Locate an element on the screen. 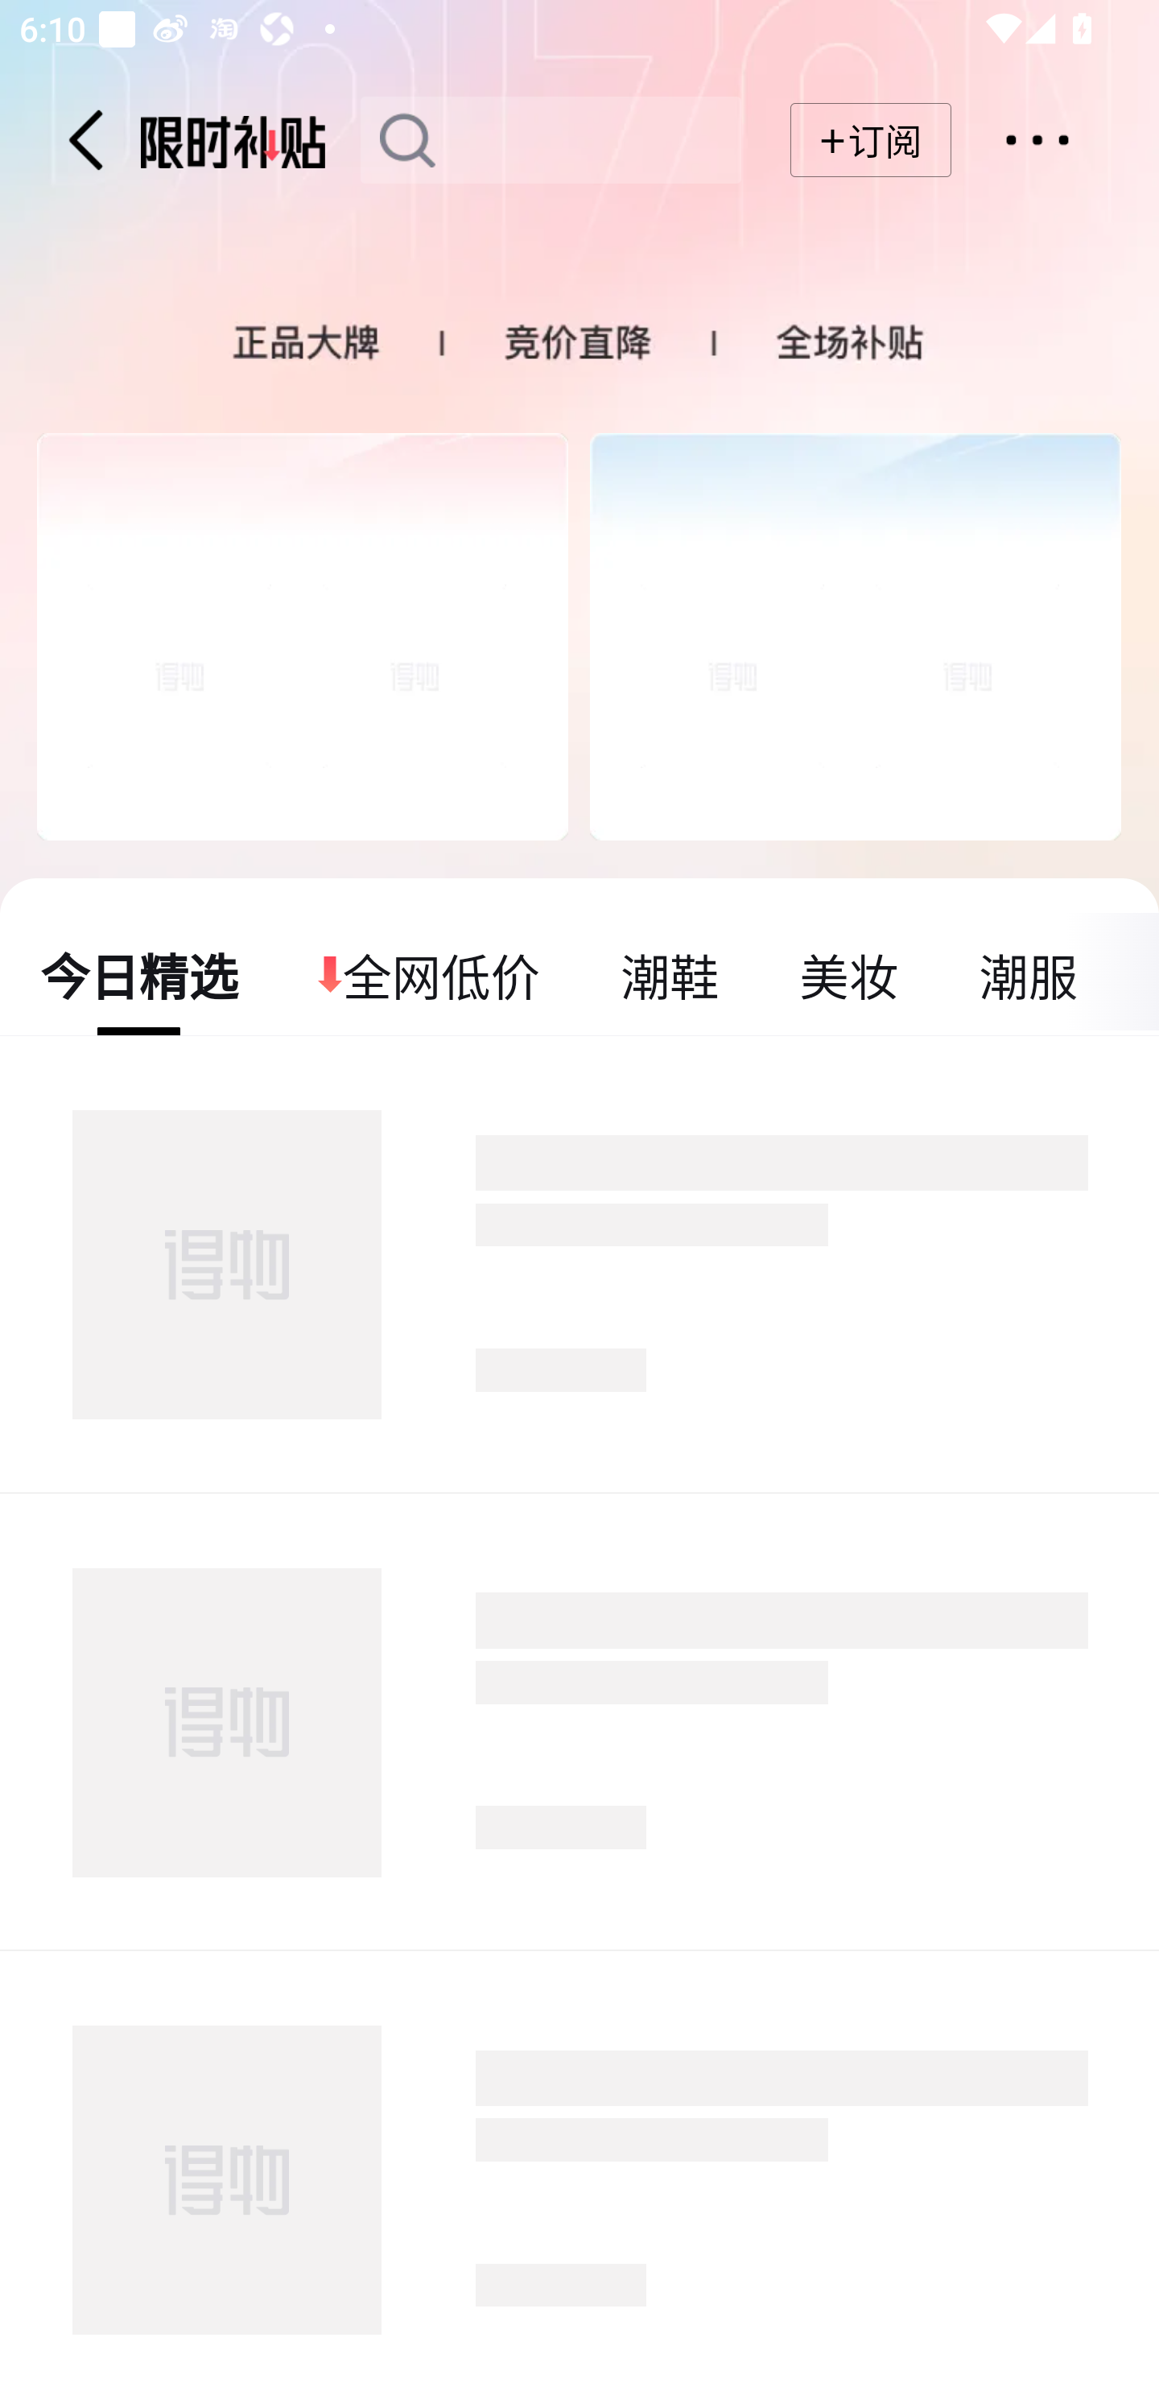  +订阅 is located at coordinates (870, 140).